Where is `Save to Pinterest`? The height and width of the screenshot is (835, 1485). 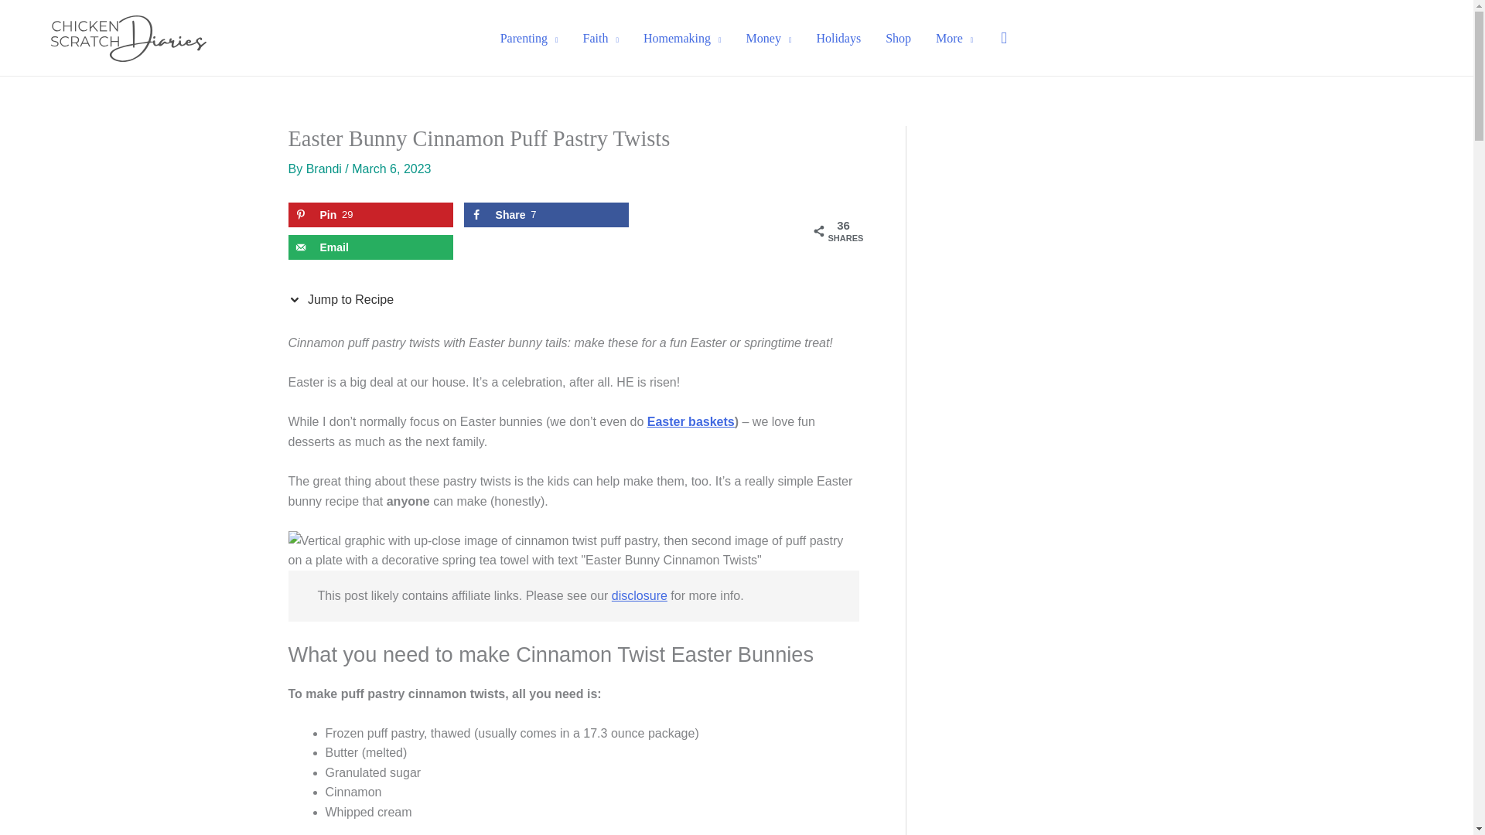
Save to Pinterest is located at coordinates (370, 215).